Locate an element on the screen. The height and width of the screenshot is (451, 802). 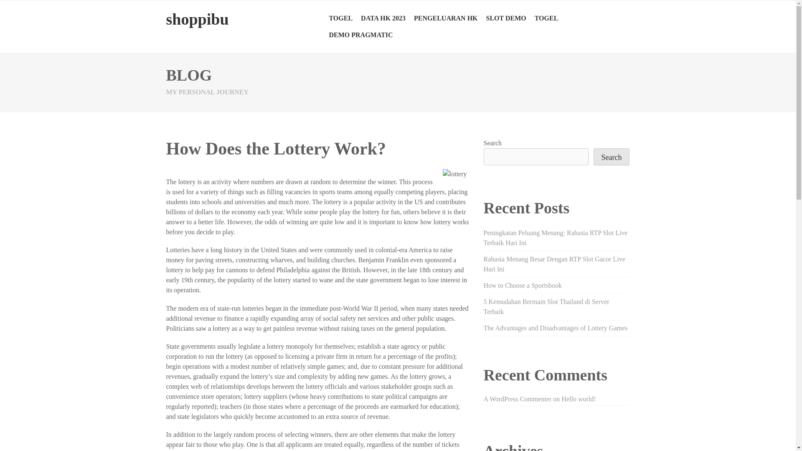
Rahasia Menang Besar Dengan RTP Slot Gacor Live Hari Ini is located at coordinates (554, 264).